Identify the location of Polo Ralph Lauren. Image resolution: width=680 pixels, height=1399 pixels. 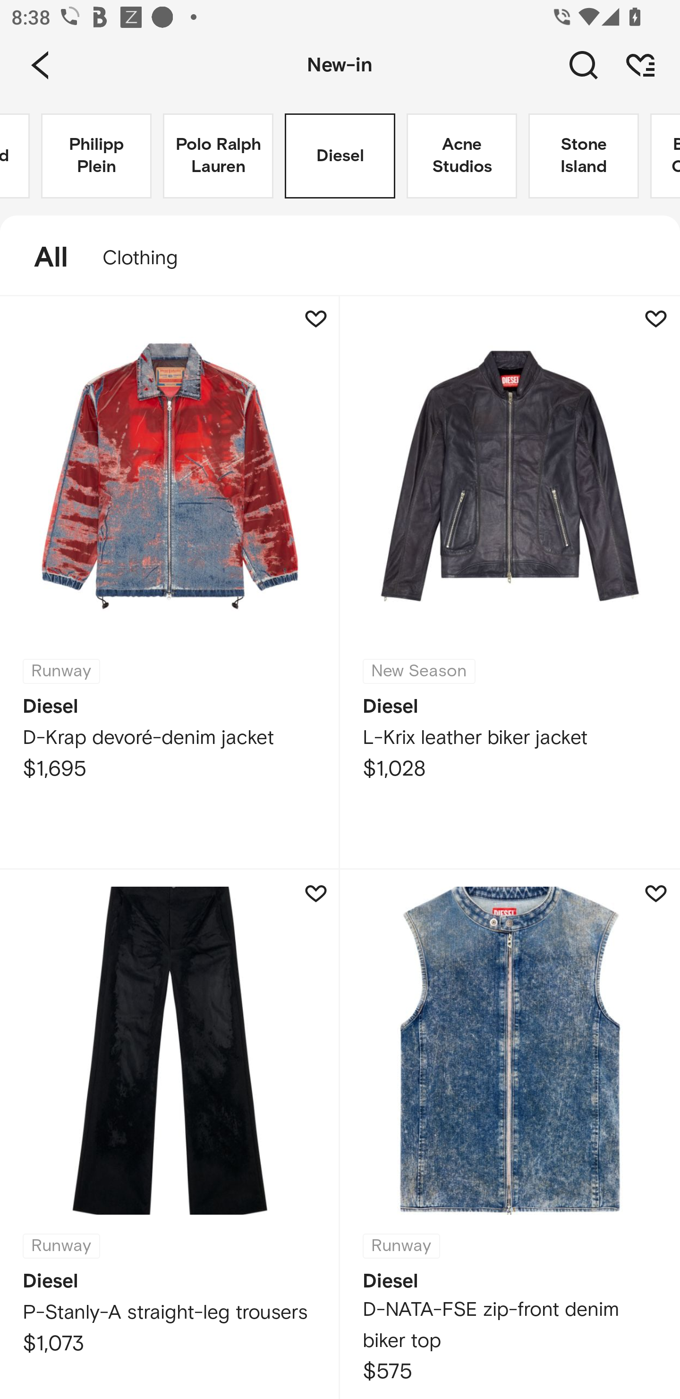
(218, 156).